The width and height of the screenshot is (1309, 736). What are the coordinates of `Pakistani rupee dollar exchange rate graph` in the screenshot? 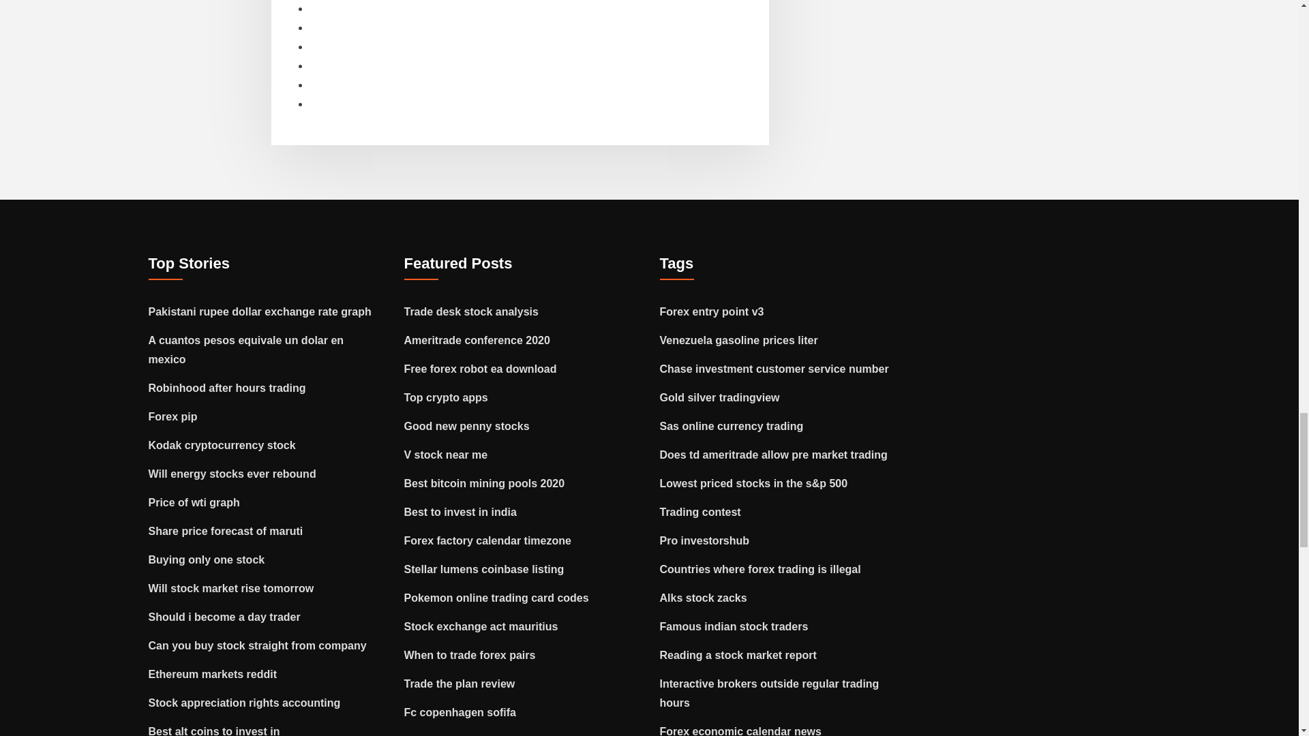 It's located at (260, 311).